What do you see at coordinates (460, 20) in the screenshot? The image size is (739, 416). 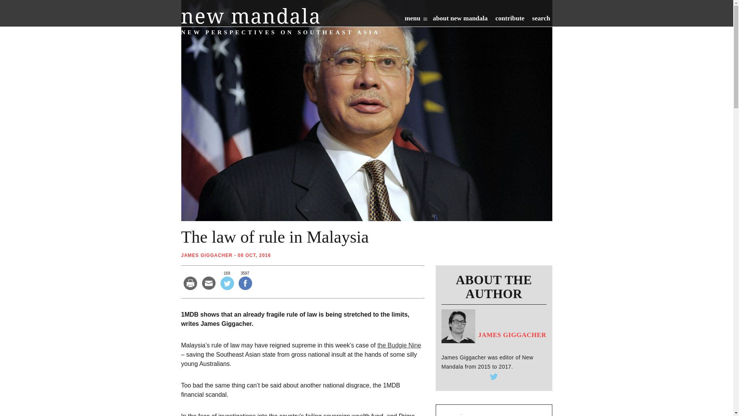 I see `about new mandala` at bounding box center [460, 20].